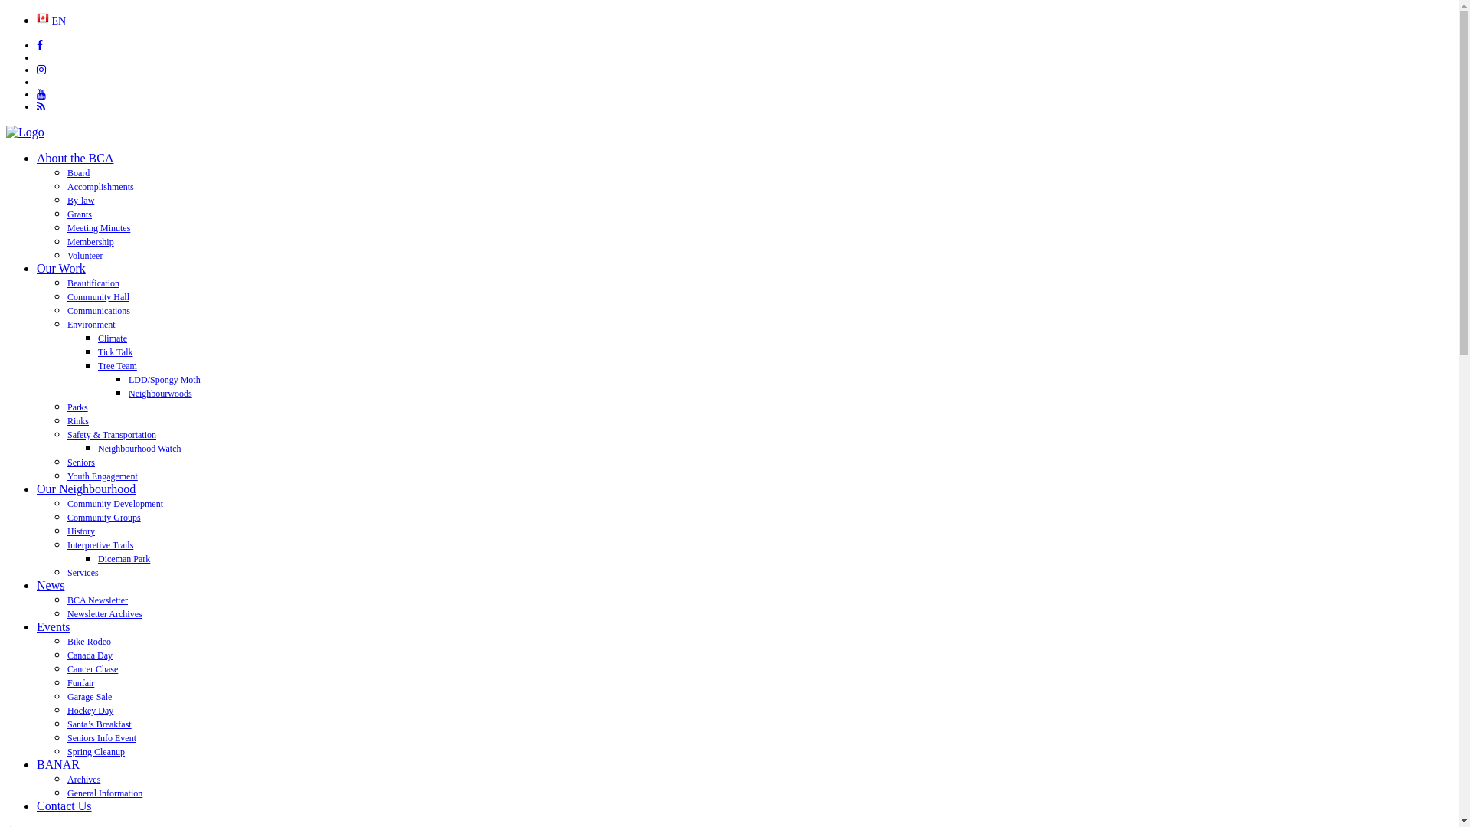  Describe the element at coordinates (81, 531) in the screenshot. I see `History` at that location.